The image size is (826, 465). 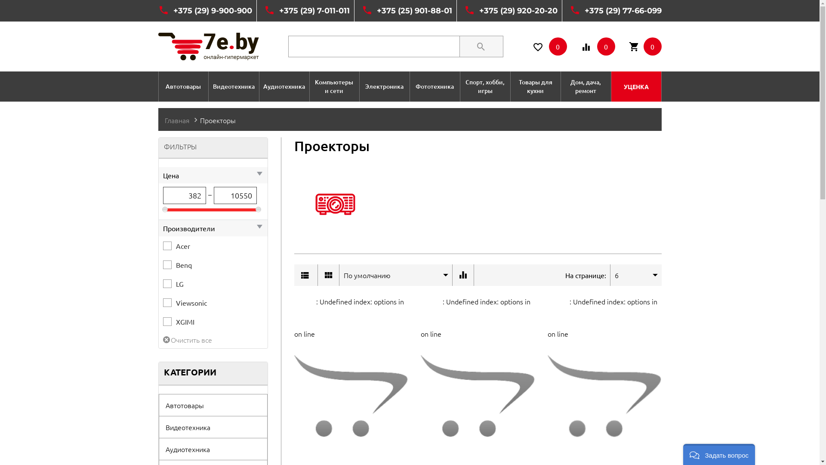 What do you see at coordinates (314, 11) in the screenshot?
I see `+375 (29) 7-011-011` at bounding box center [314, 11].